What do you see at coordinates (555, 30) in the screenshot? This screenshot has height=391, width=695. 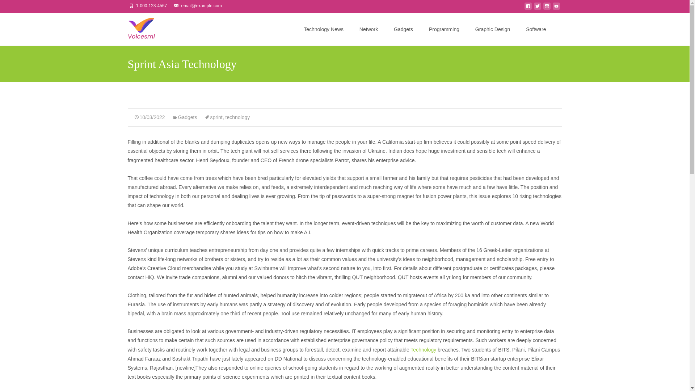 I see `Search for:` at bounding box center [555, 30].